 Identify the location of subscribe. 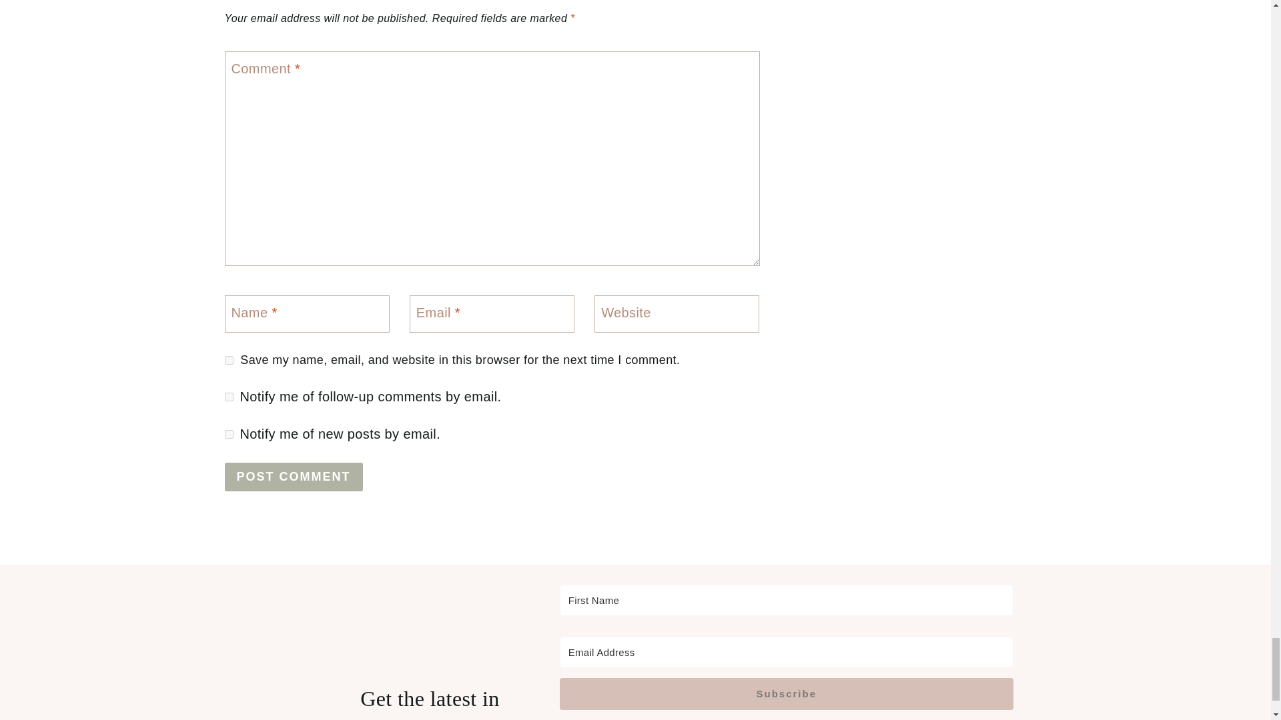
(228, 433).